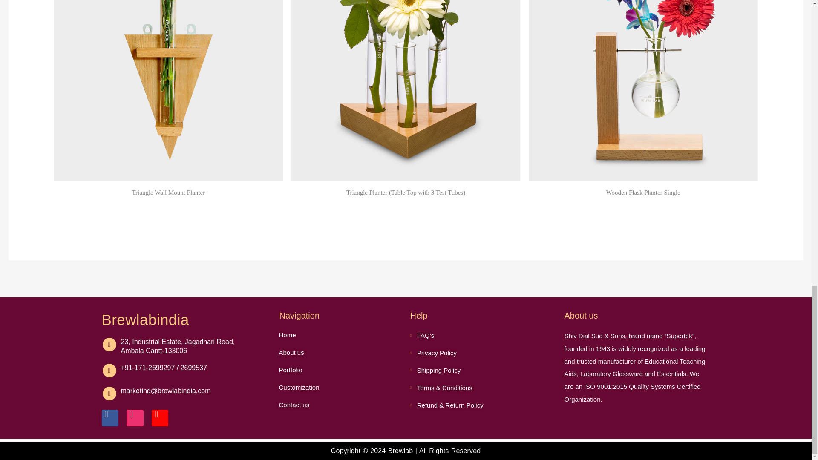 The height and width of the screenshot is (460, 818). Describe the element at coordinates (168, 194) in the screenshot. I see `Triangle Wall Mount Planter` at that location.